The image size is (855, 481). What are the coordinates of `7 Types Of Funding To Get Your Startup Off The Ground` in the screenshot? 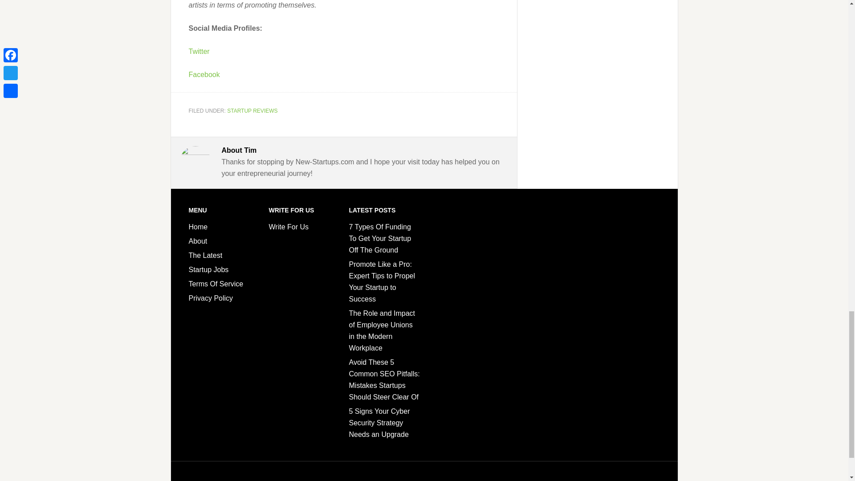 It's located at (380, 239).